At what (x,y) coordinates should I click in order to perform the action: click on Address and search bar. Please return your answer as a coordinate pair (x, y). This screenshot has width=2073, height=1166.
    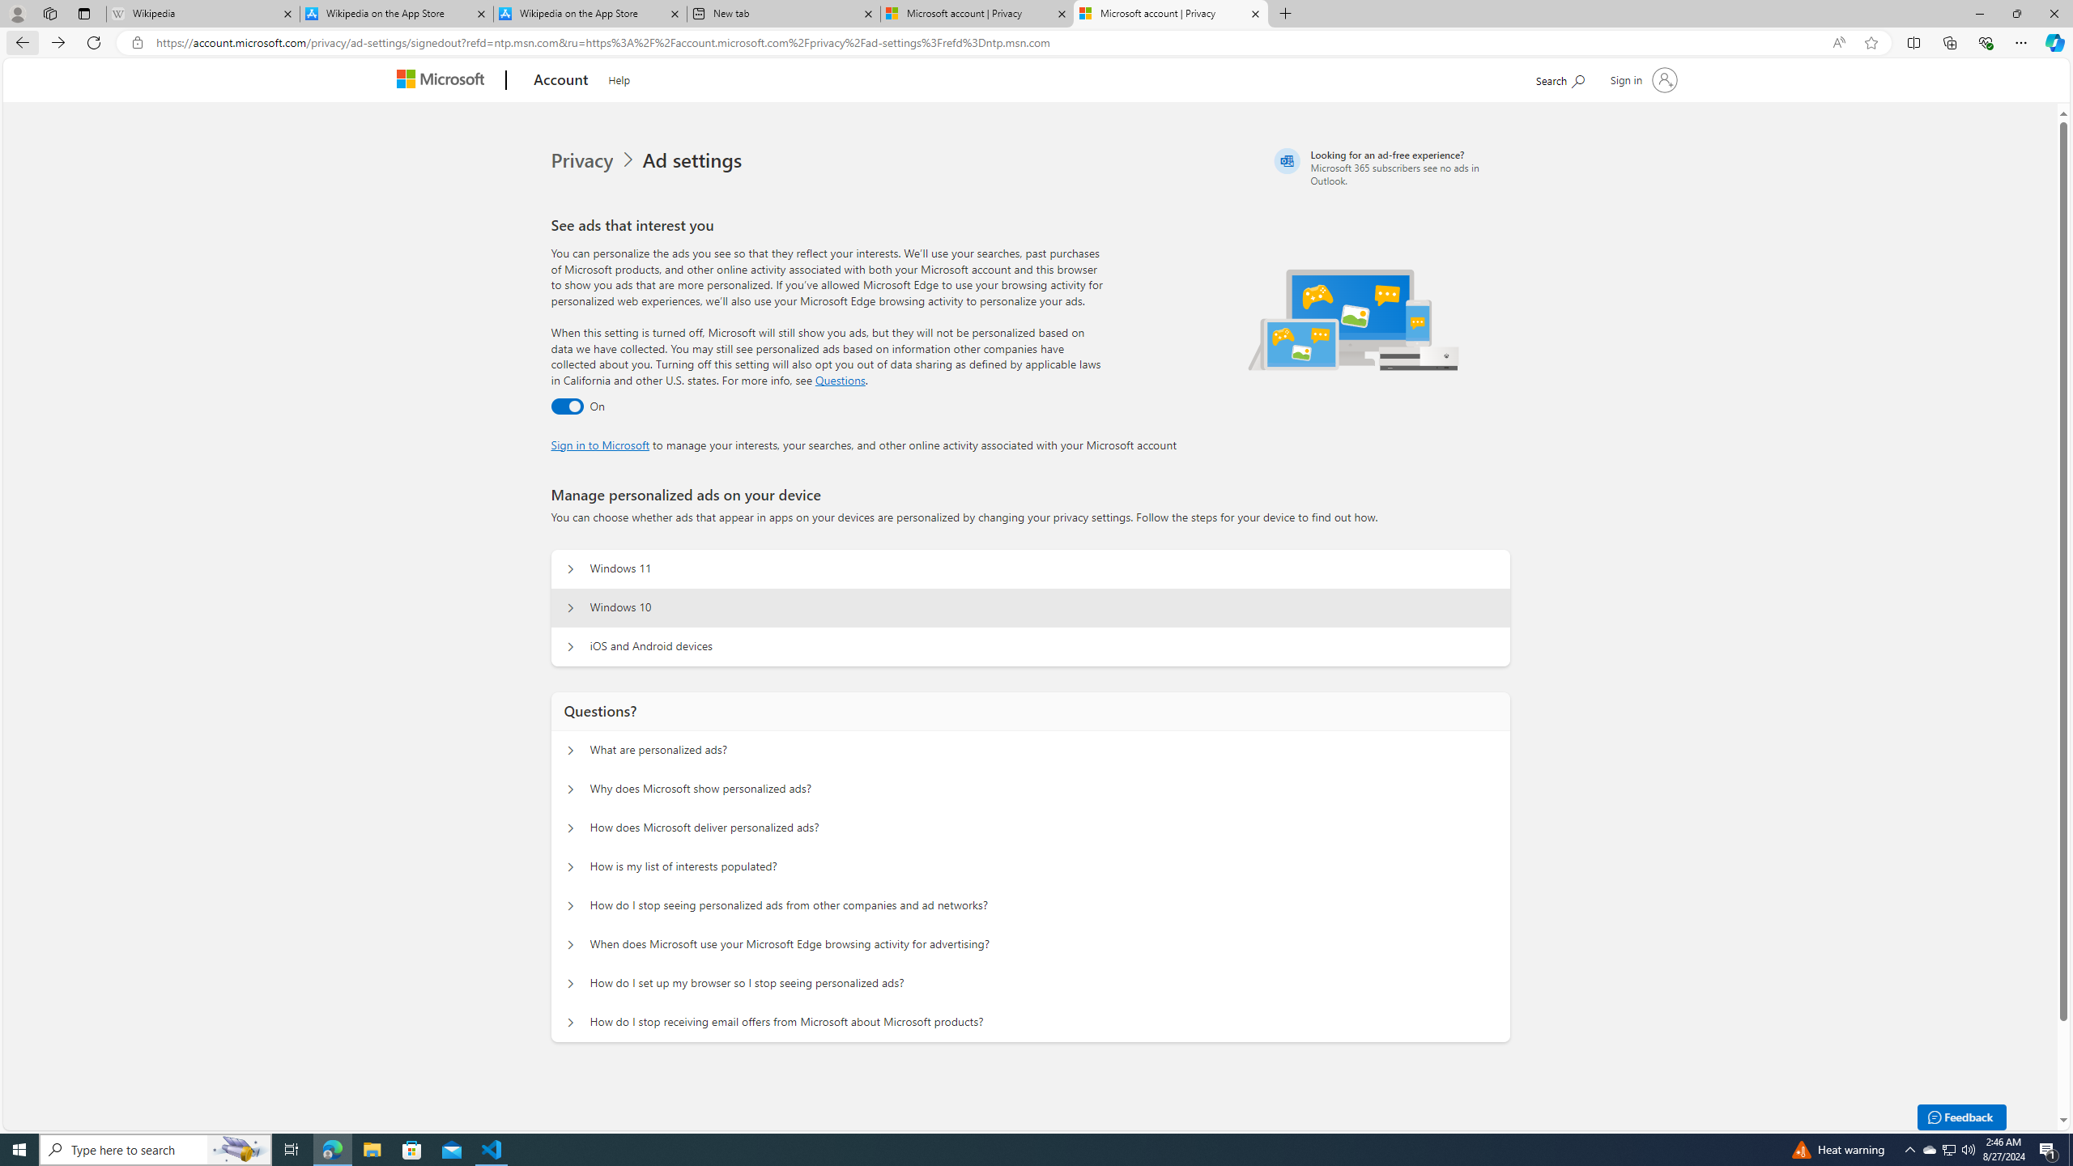
    Looking at the image, I should click on (988, 43).